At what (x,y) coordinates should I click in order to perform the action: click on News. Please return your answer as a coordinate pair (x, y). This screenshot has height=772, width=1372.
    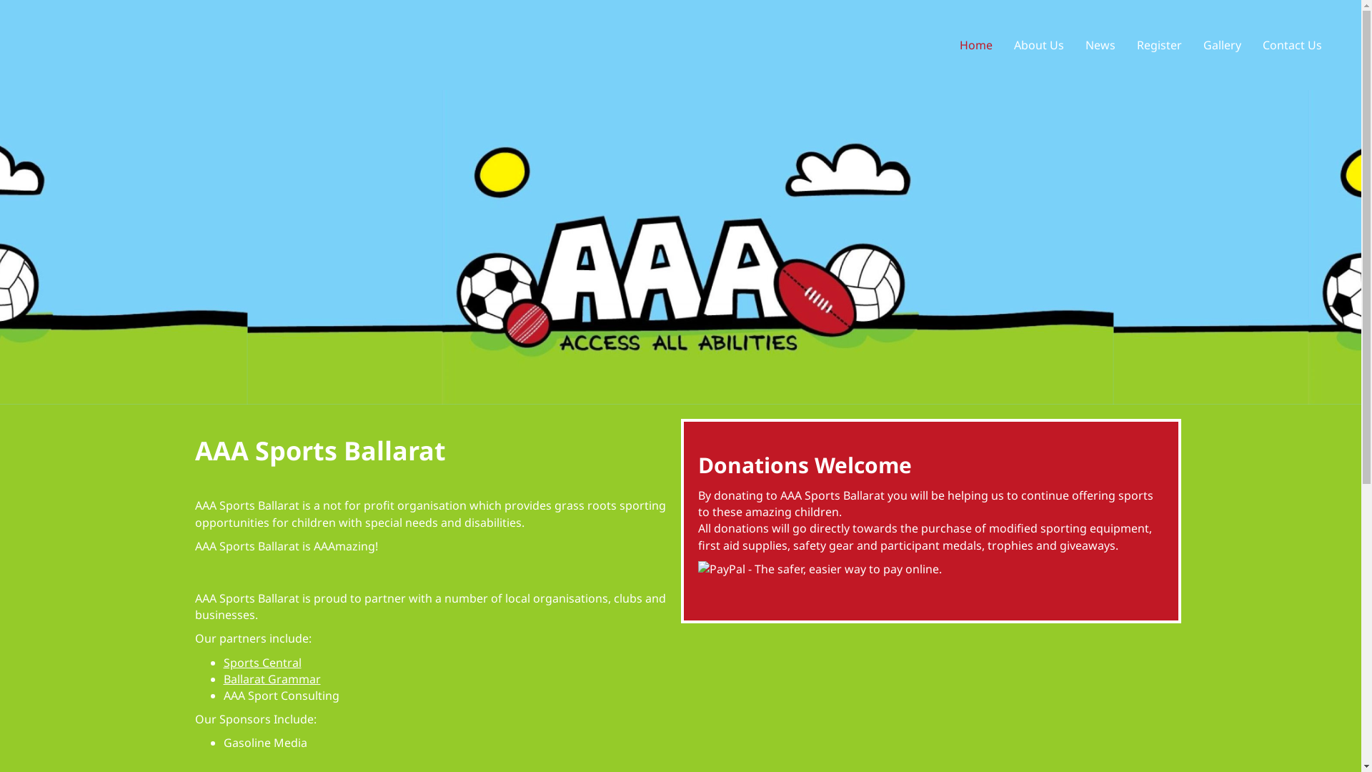
    Looking at the image, I should click on (1100, 45).